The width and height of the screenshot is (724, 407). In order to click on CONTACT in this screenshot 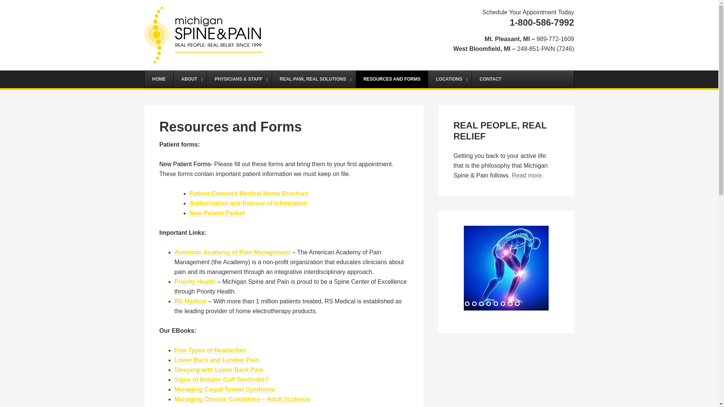, I will do `click(490, 79)`.